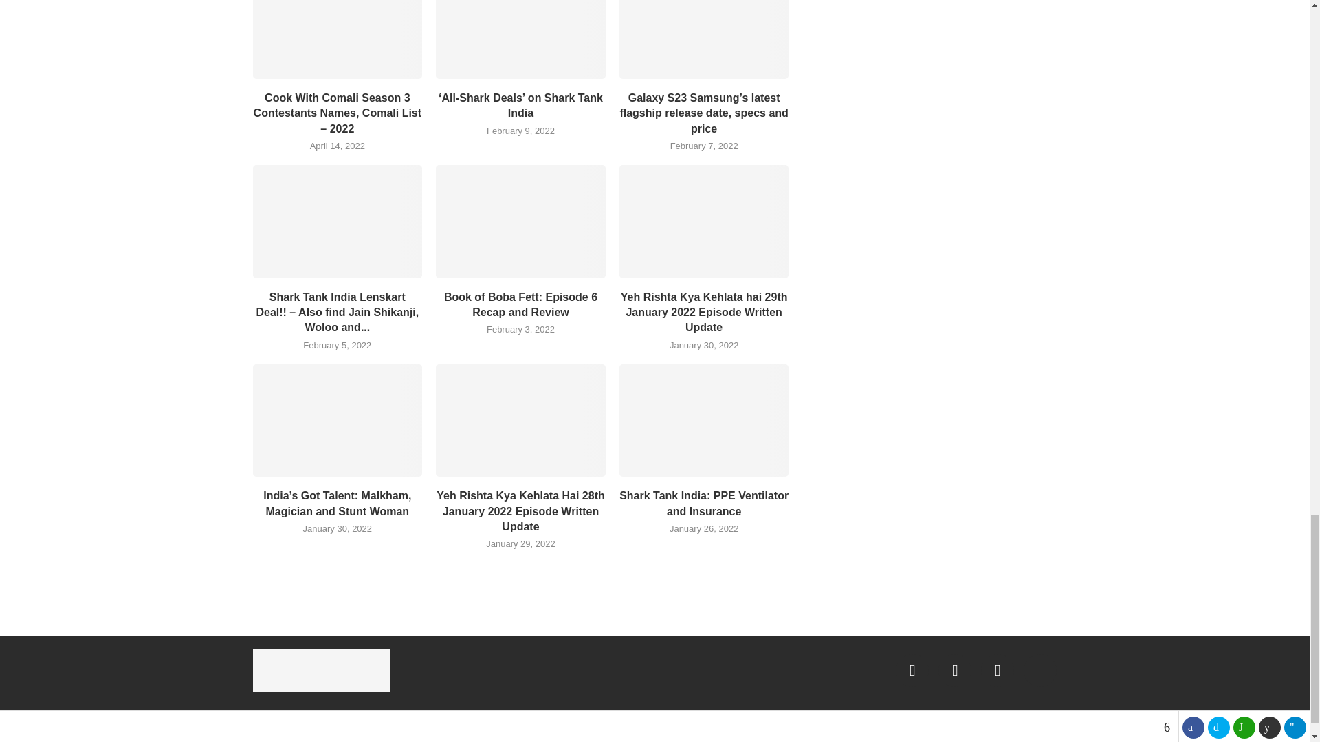 This screenshot has height=742, width=1320. What do you see at coordinates (520, 221) in the screenshot?
I see `Book of Boba Fett: Episode 6 Recap and Review` at bounding box center [520, 221].